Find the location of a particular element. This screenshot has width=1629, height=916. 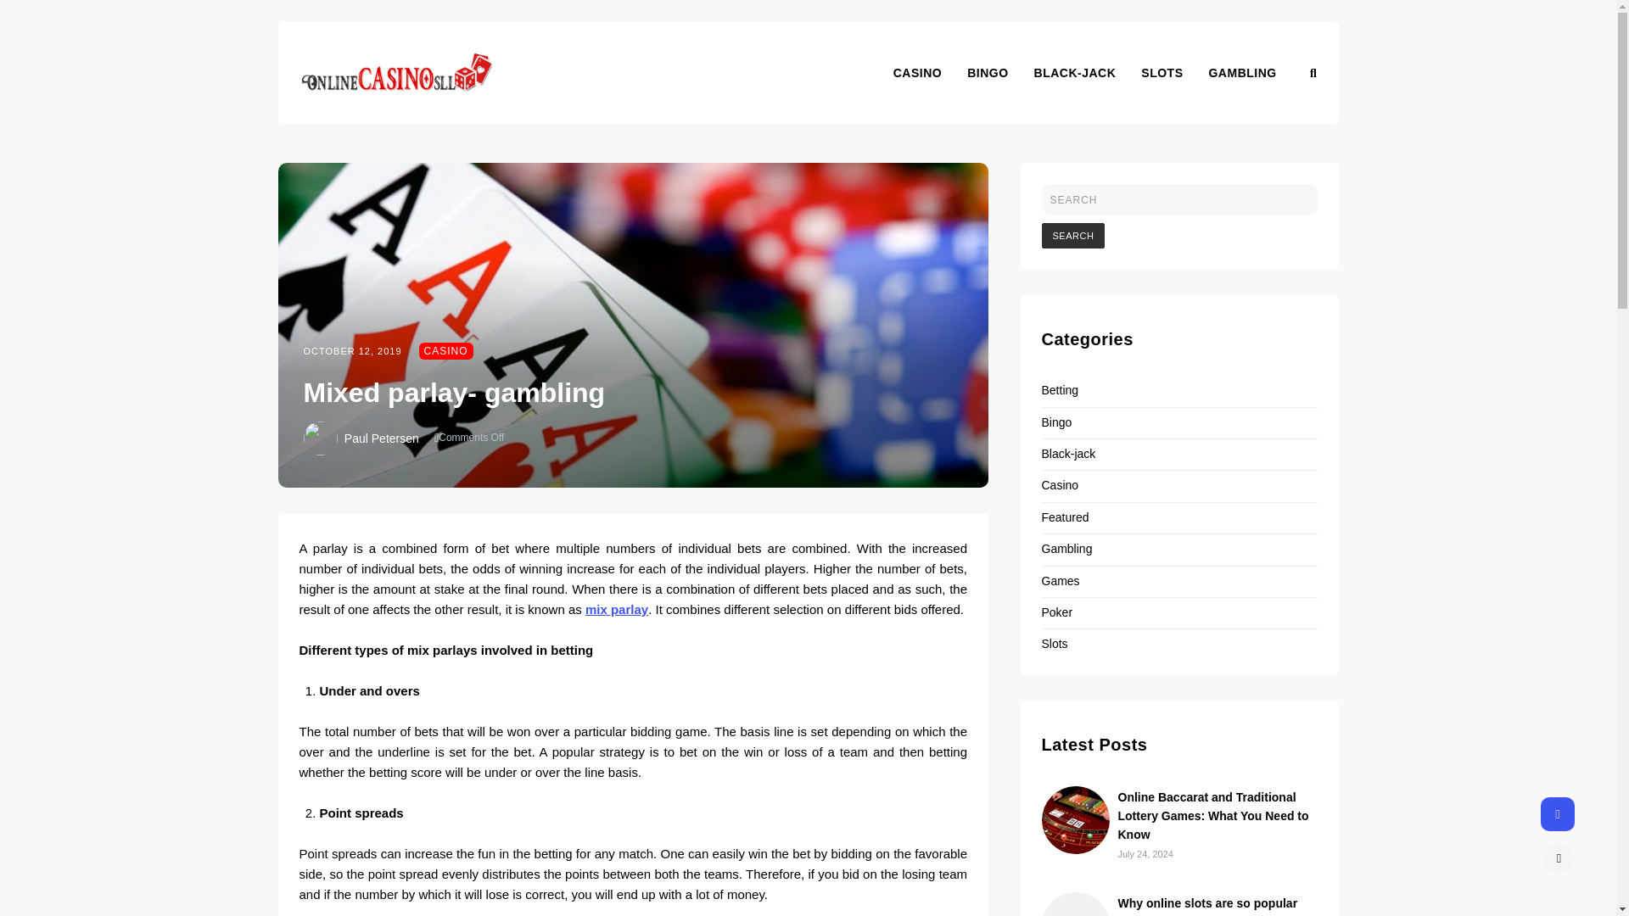

Casino is located at coordinates (1061, 484).